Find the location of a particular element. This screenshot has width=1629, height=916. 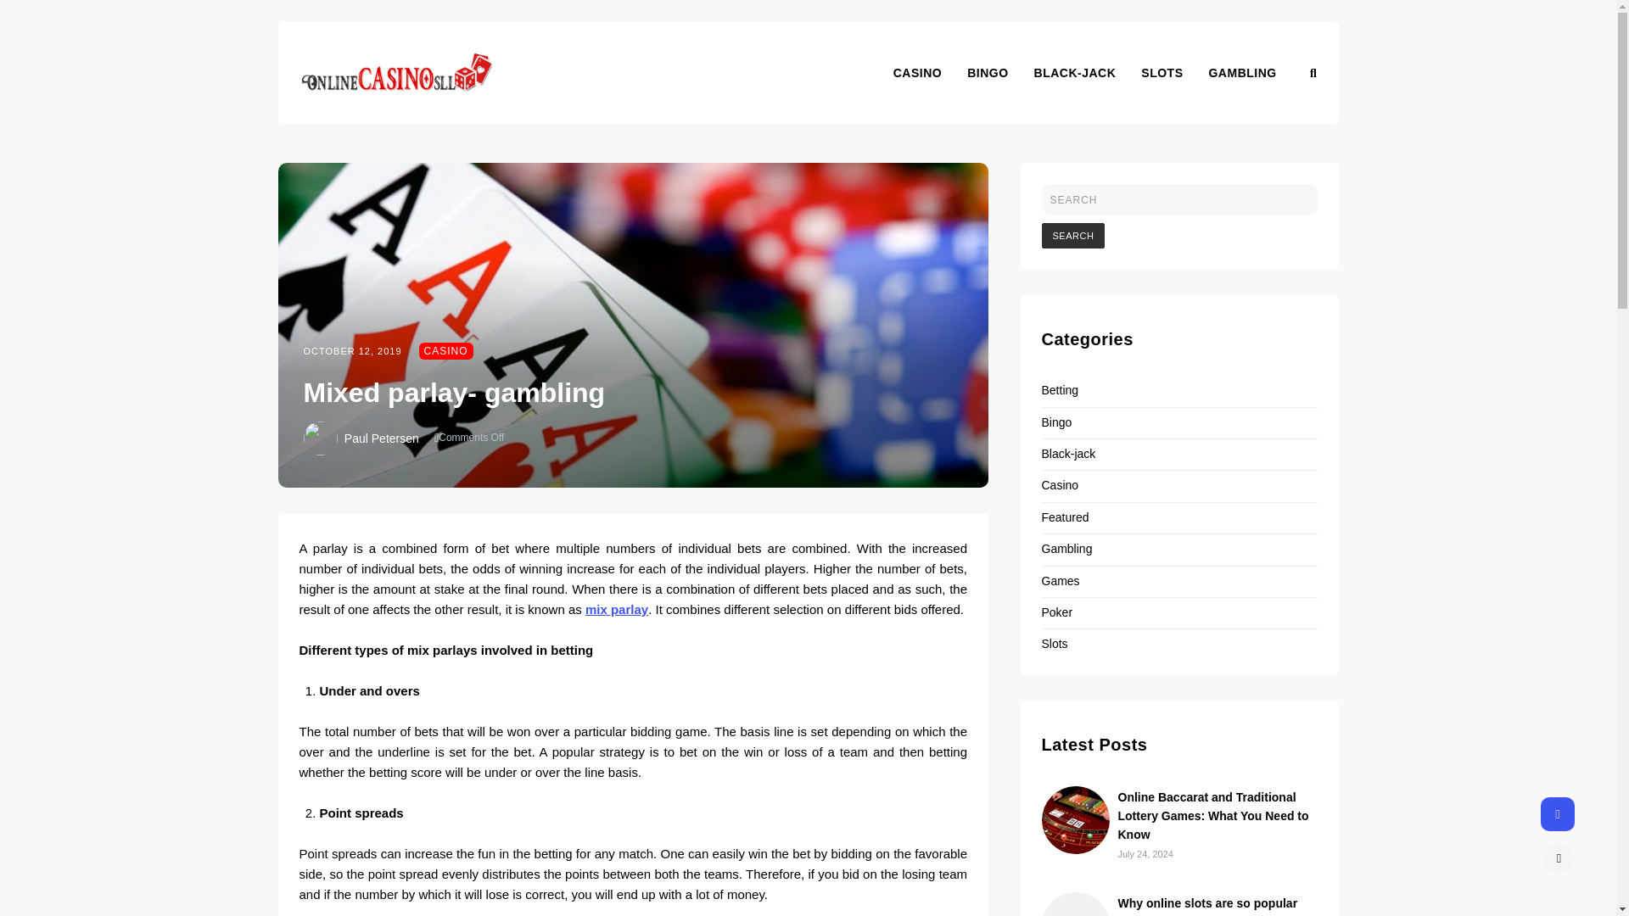

Casino is located at coordinates (1061, 484).